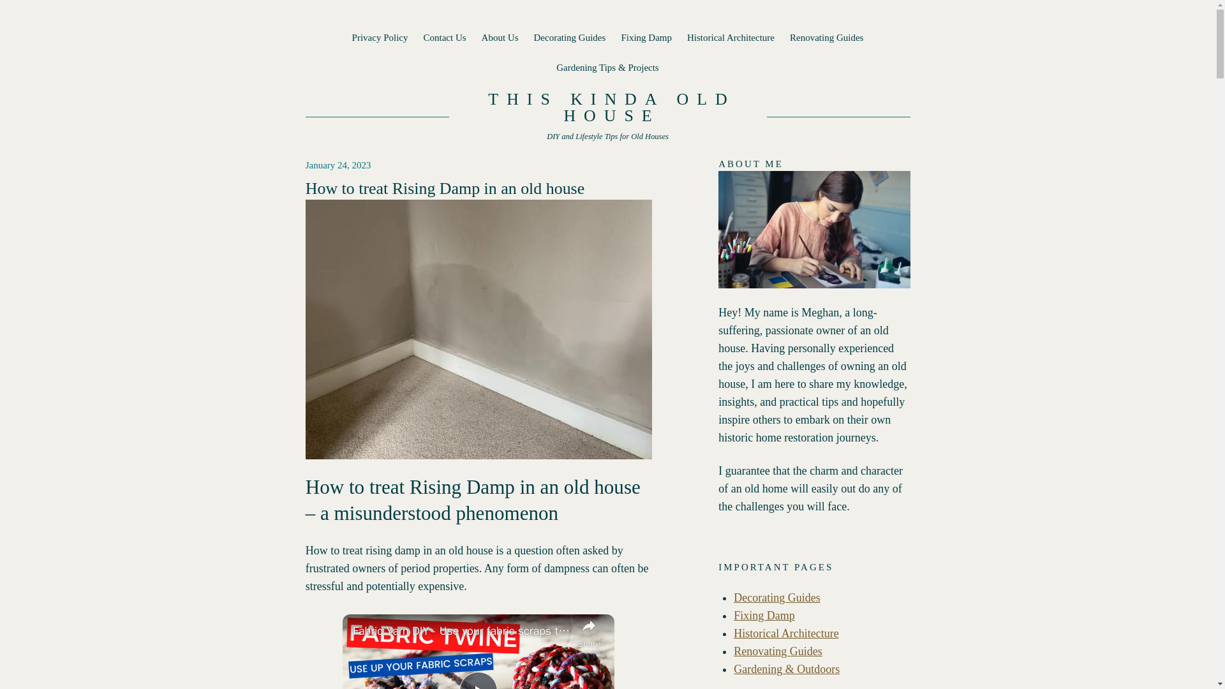  I want to click on Privacy Policy, so click(380, 38).